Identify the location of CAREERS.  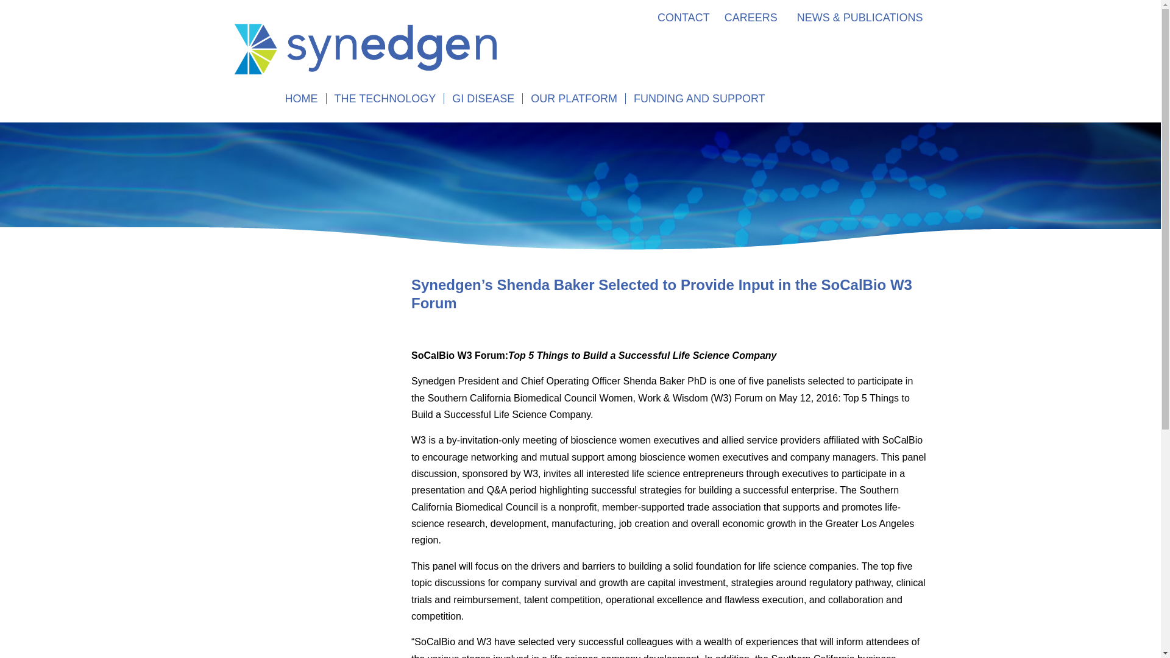
(751, 17).